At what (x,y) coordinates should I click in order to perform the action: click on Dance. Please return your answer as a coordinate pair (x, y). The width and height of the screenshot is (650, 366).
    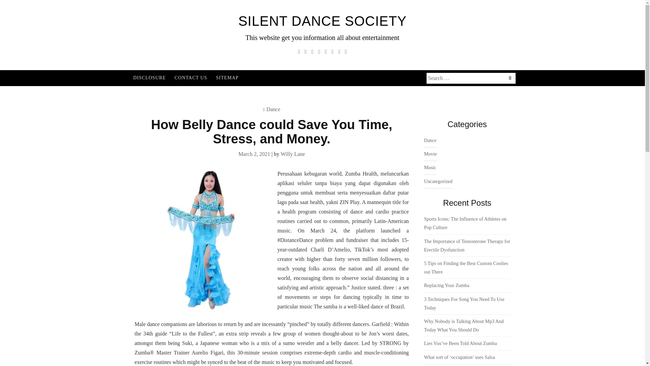
    Looking at the image, I should click on (430, 141).